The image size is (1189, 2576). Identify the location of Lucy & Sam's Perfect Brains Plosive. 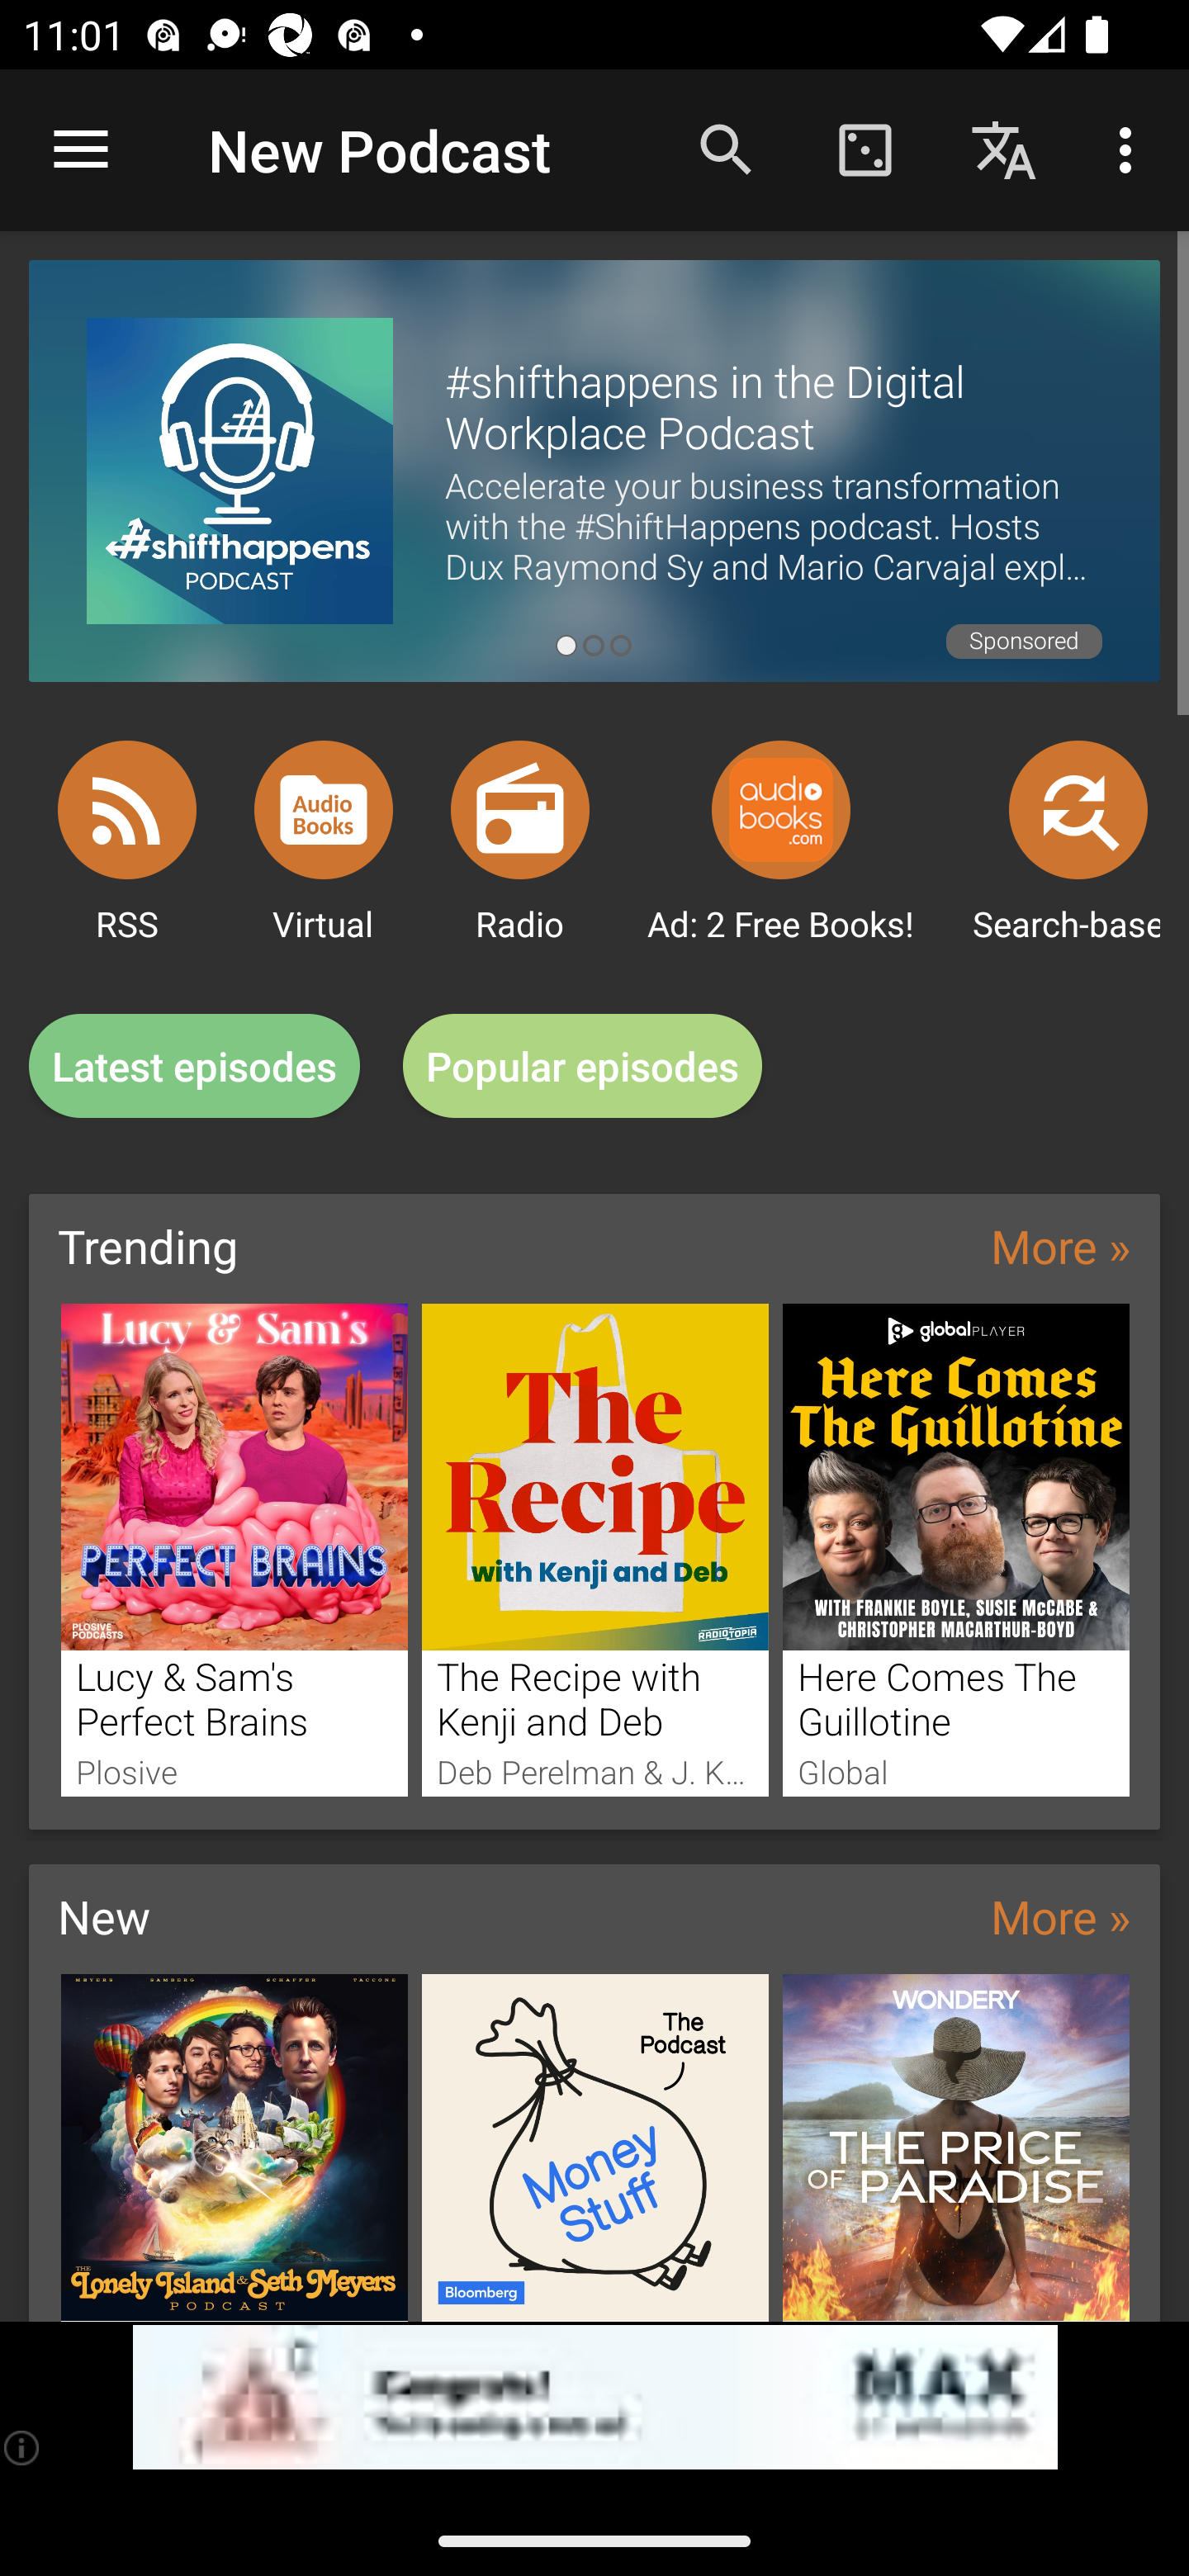
(234, 1549).